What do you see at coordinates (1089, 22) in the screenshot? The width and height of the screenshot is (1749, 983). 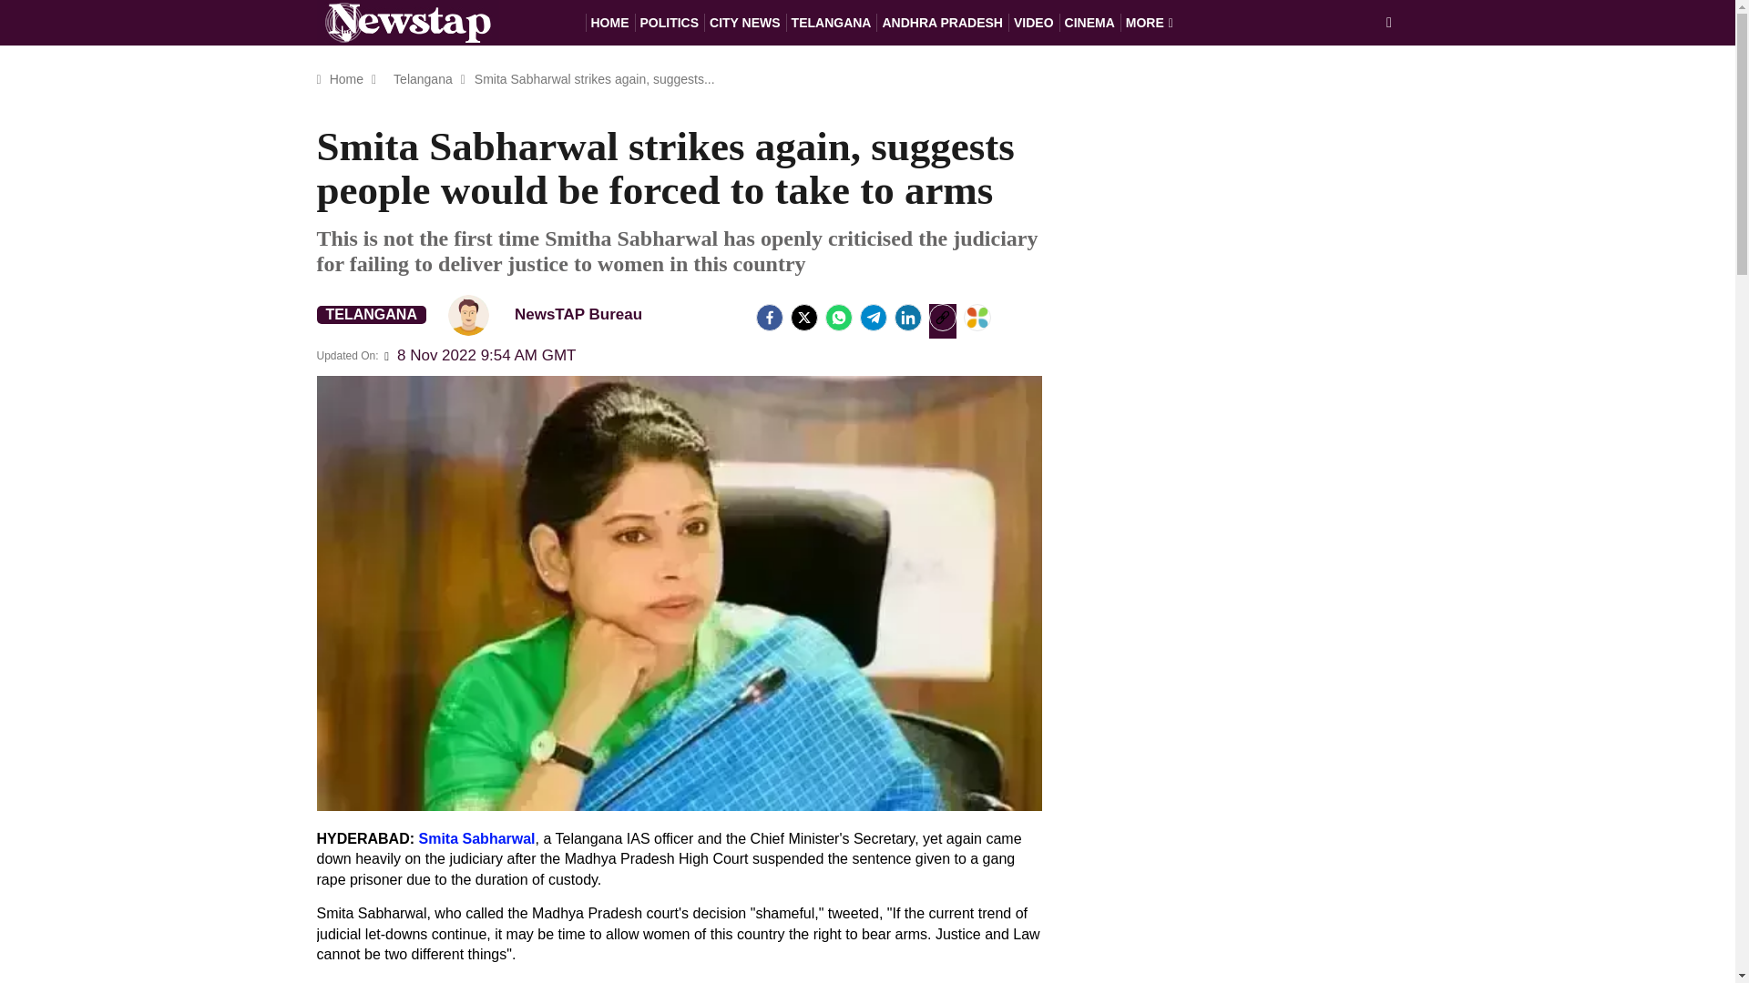 I see `CINEMA` at bounding box center [1089, 22].